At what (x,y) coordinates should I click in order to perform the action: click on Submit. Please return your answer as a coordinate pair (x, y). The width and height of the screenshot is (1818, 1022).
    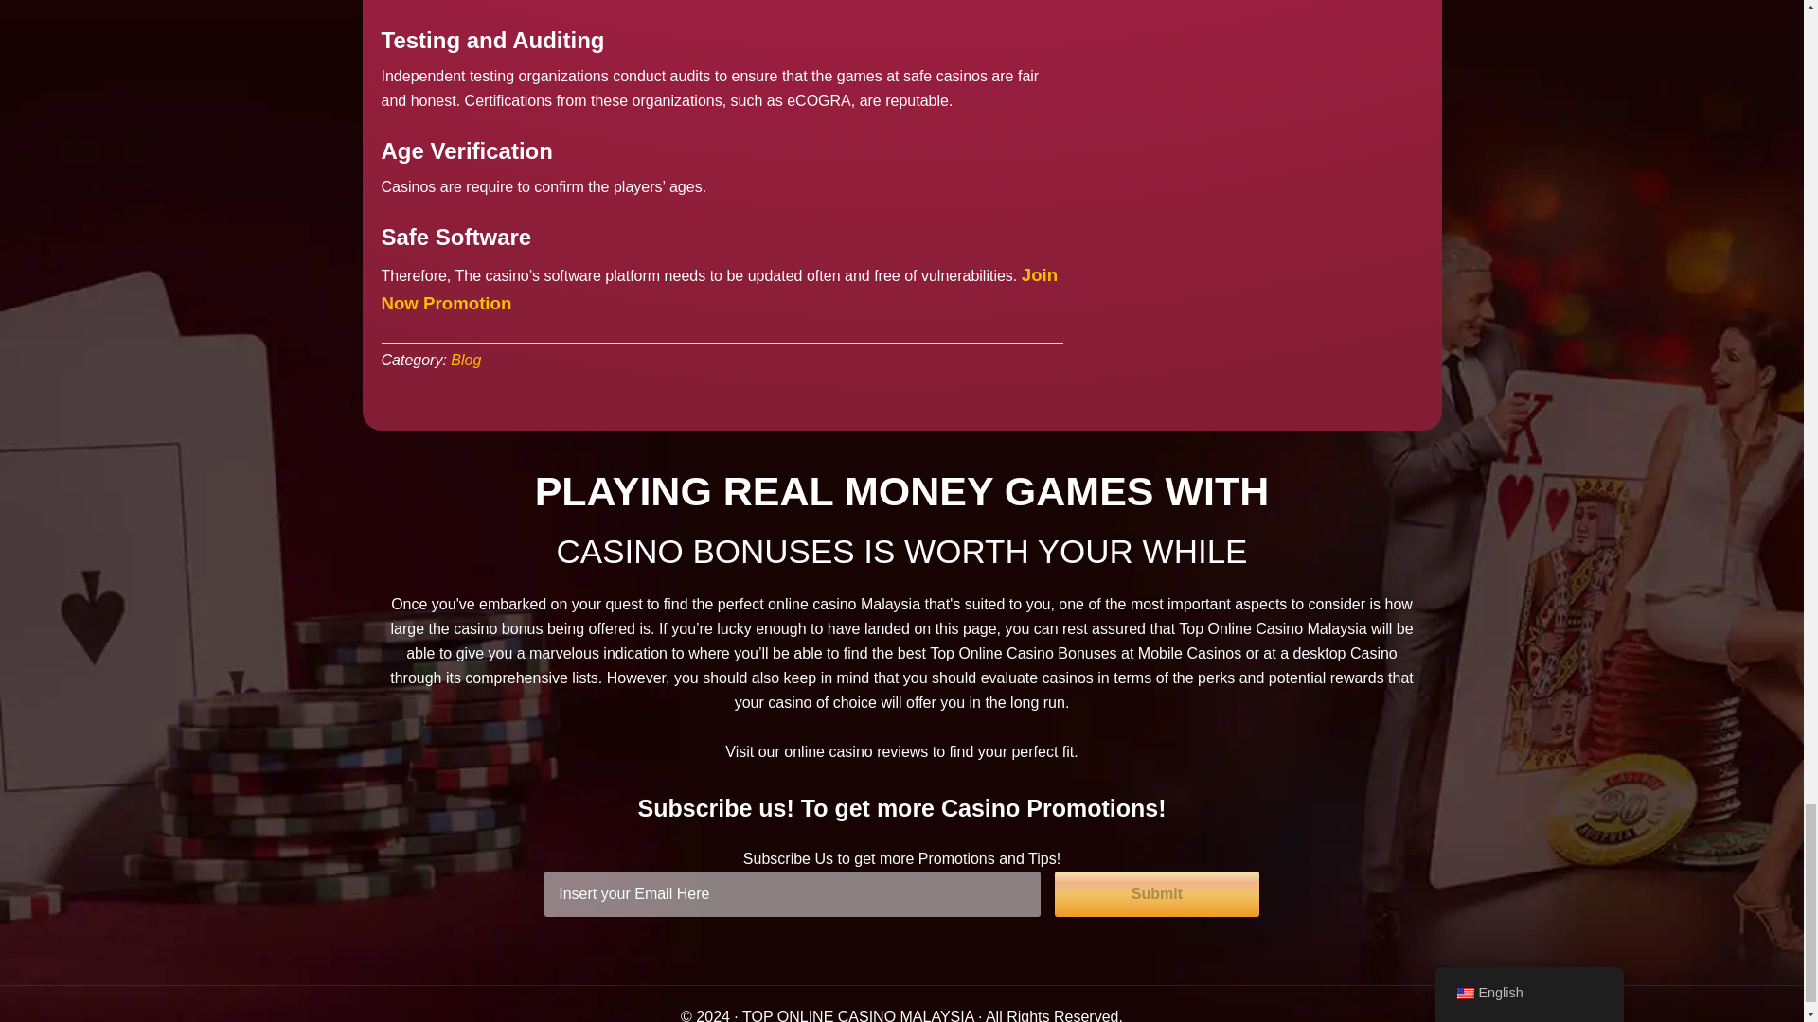
    Looking at the image, I should click on (1157, 893).